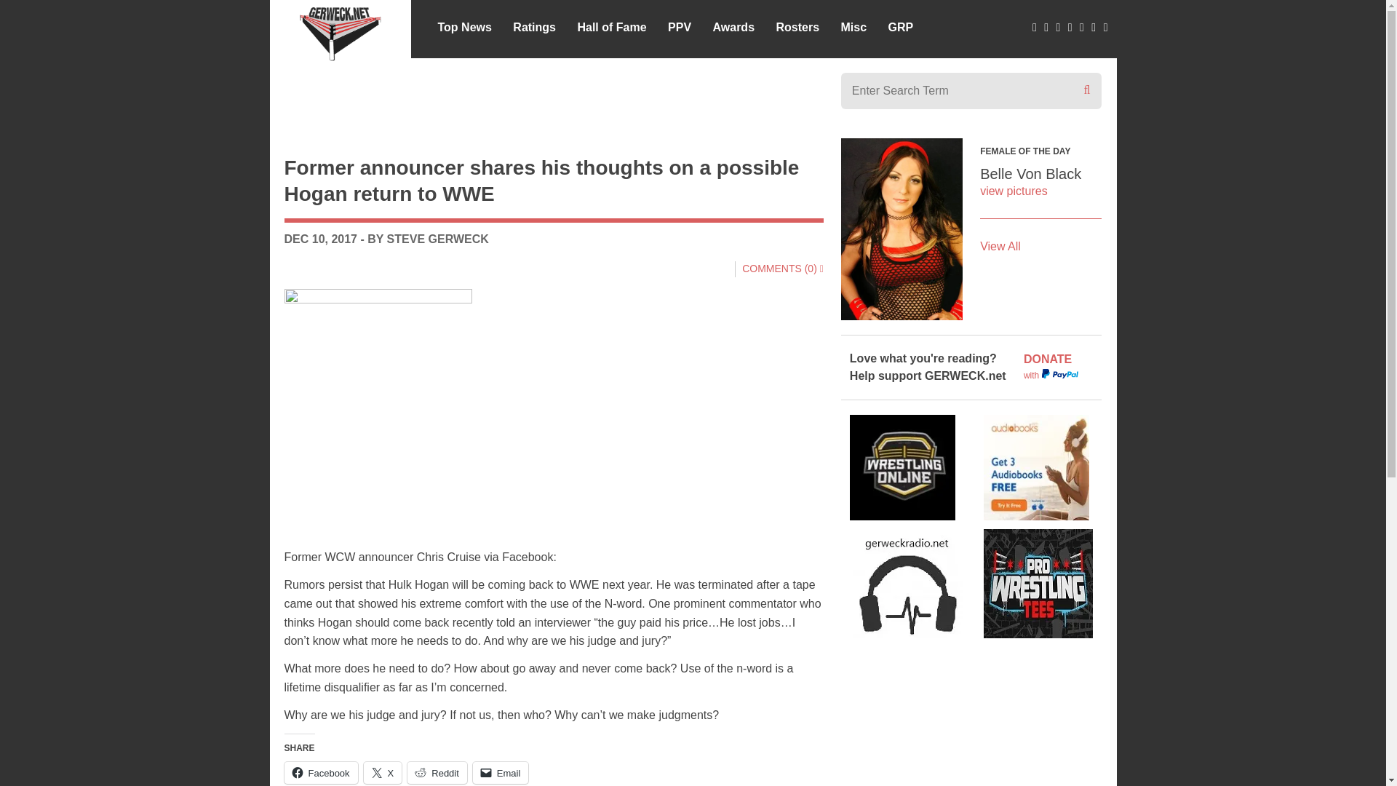 The image size is (1397, 786). I want to click on Advertisement, so click(553, 95).